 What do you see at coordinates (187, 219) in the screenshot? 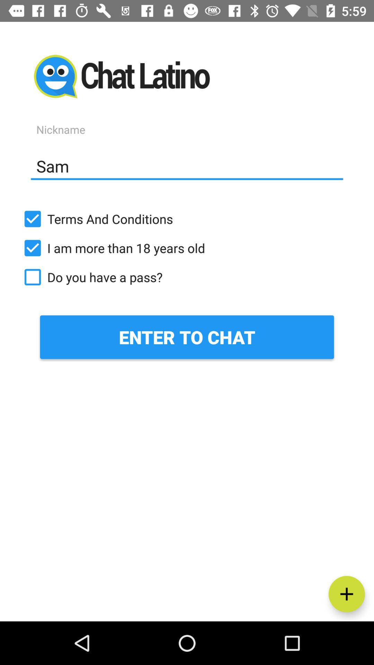
I see `turn off terms and conditions item` at bounding box center [187, 219].